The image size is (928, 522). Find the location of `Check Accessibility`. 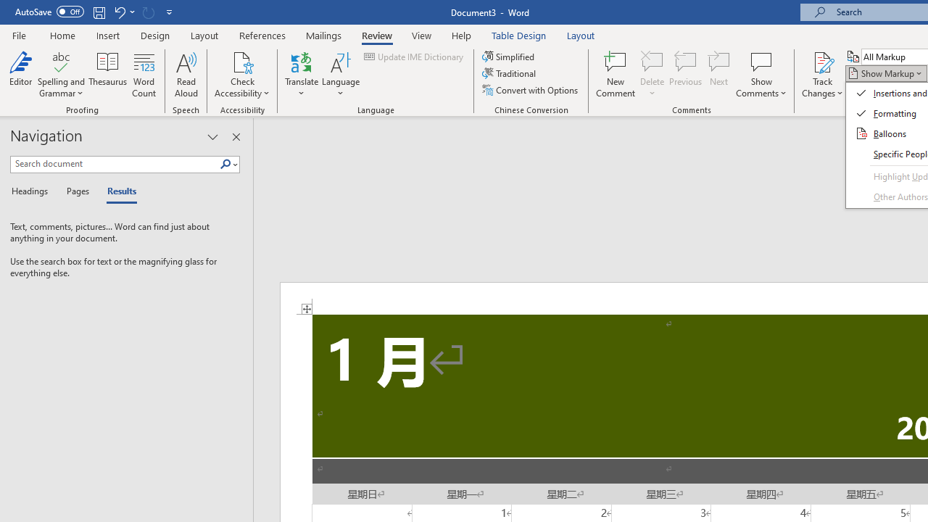

Check Accessibility is located at coordinates (242, 61).